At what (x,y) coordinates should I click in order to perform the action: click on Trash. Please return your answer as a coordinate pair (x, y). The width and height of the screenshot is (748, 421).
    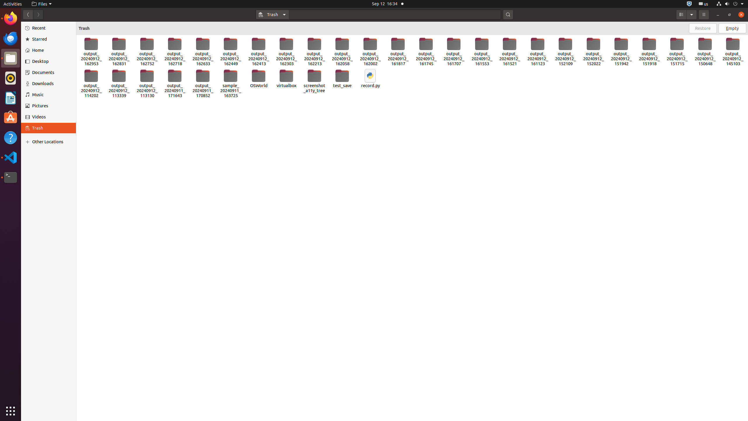
    Looking at the image, I should click on (39, 56).